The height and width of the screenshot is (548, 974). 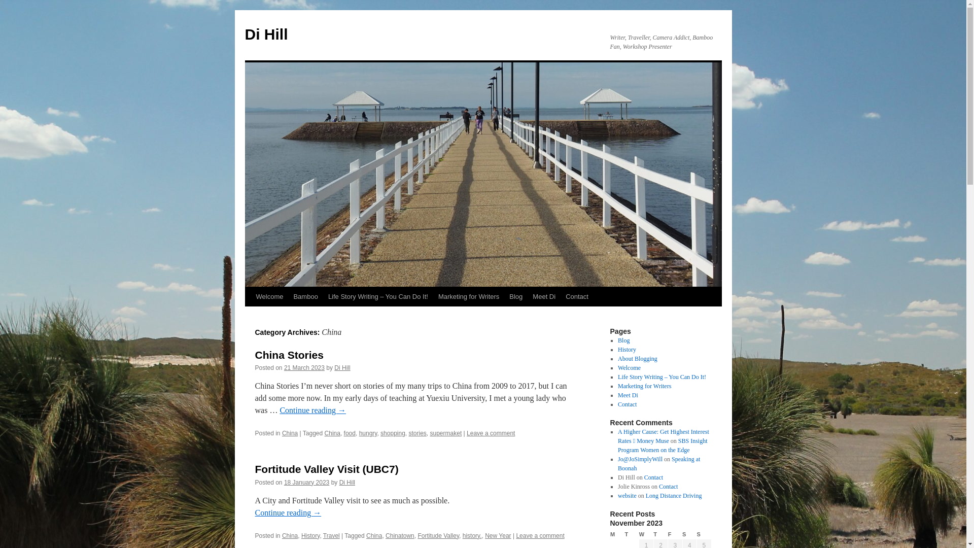 What do you see at coordinates (472, 536) in the screenshot?
I see `history.` at bounding box center [472, 536].